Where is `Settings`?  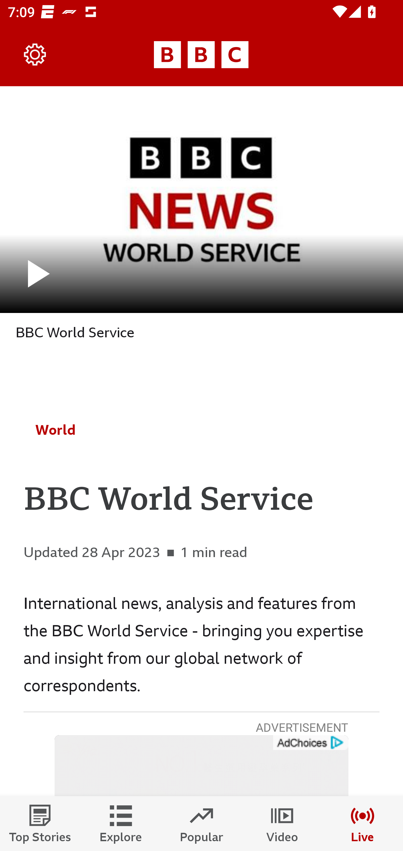
Settings is located at coordinates (35, 55).